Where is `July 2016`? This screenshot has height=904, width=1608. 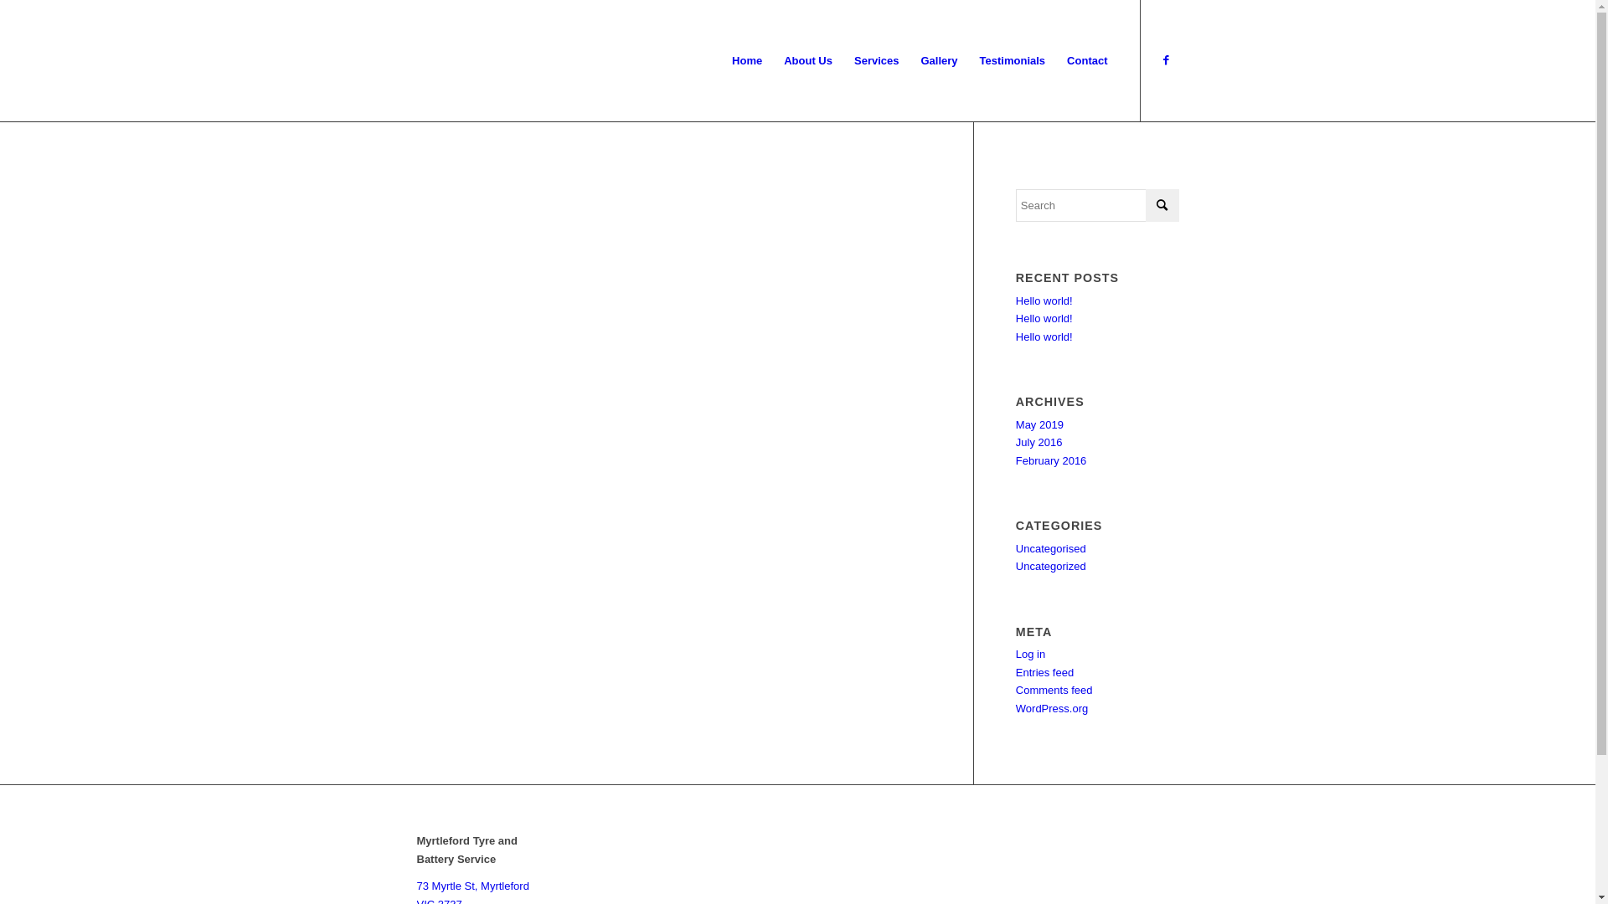 July 2016 is located at coordinates (1039, 442).